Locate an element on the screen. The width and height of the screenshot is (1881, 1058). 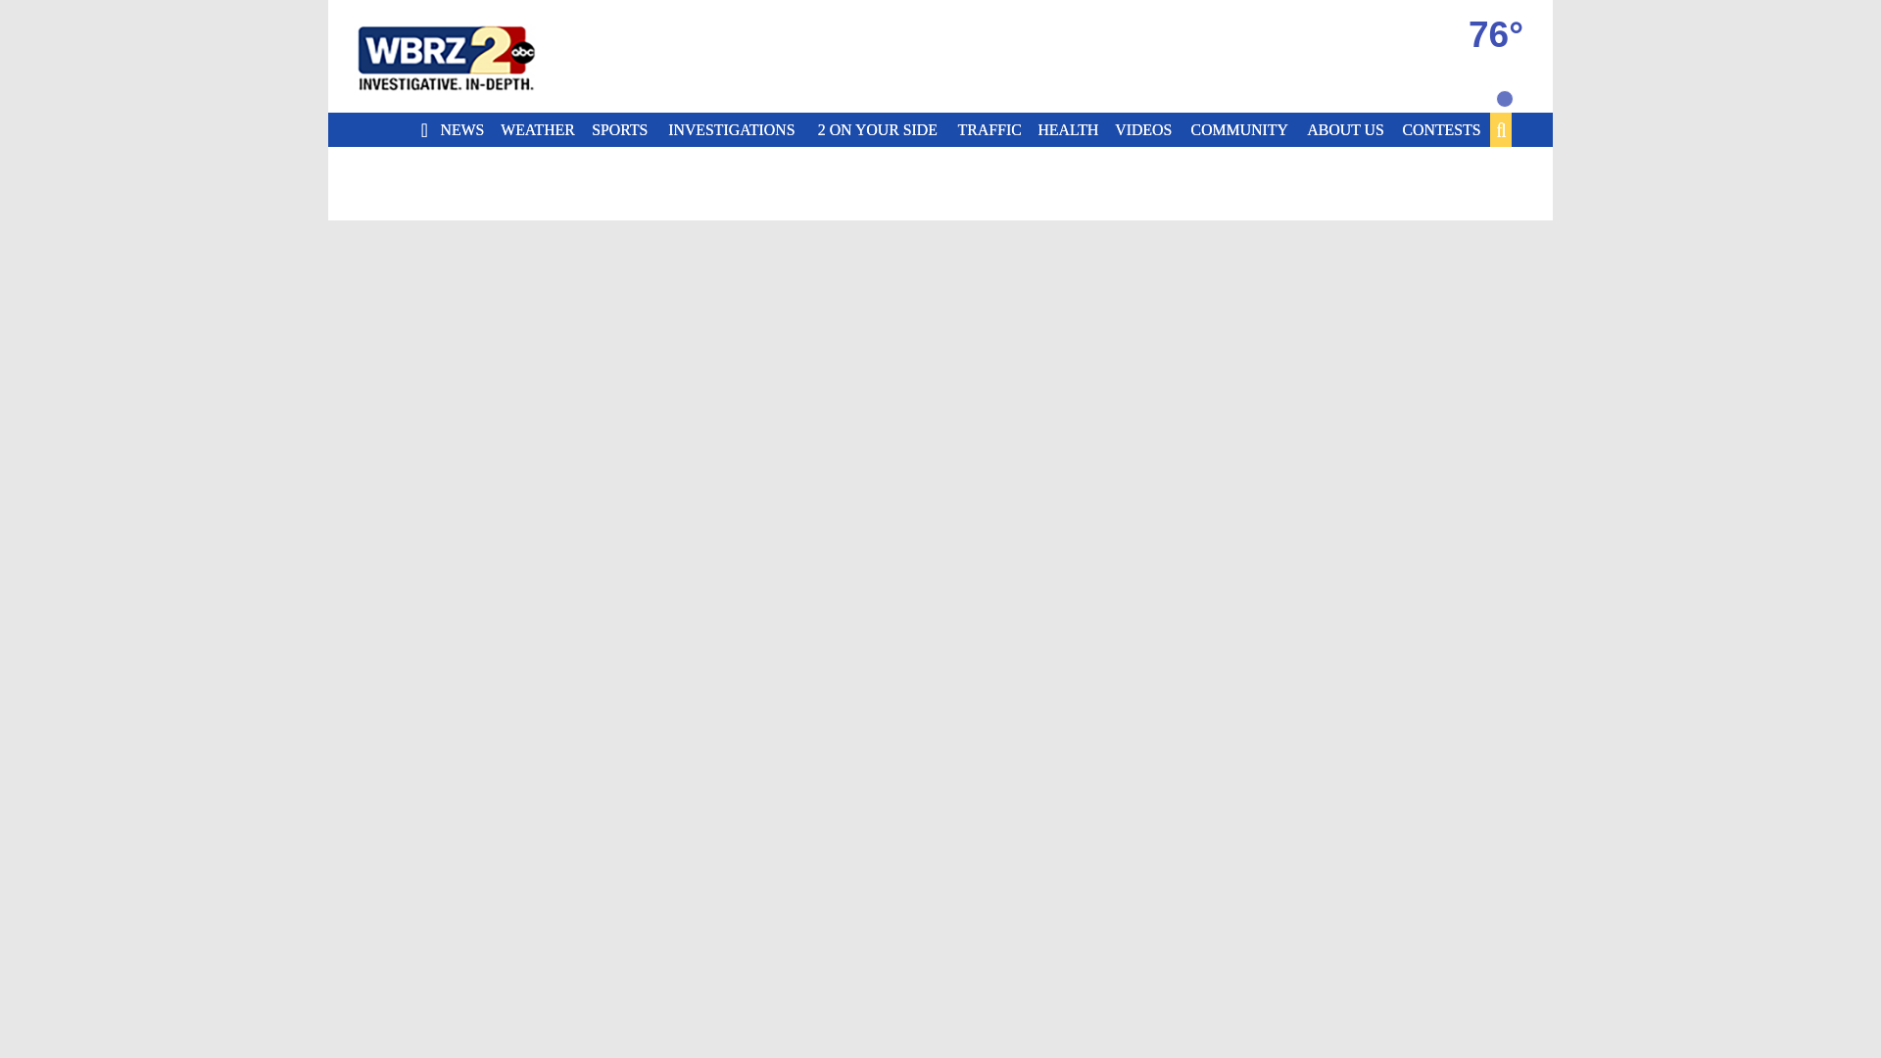
SPORTS is located at coordinates (623, 129).